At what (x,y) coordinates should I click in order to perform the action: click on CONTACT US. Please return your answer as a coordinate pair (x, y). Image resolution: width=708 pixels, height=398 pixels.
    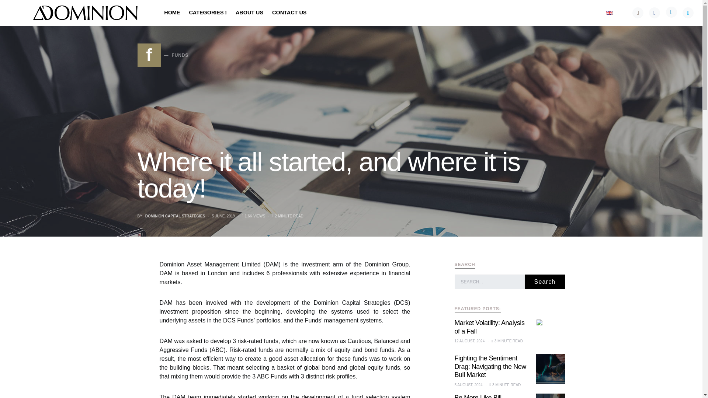
    Looking at the image, I should click on (287, 13).